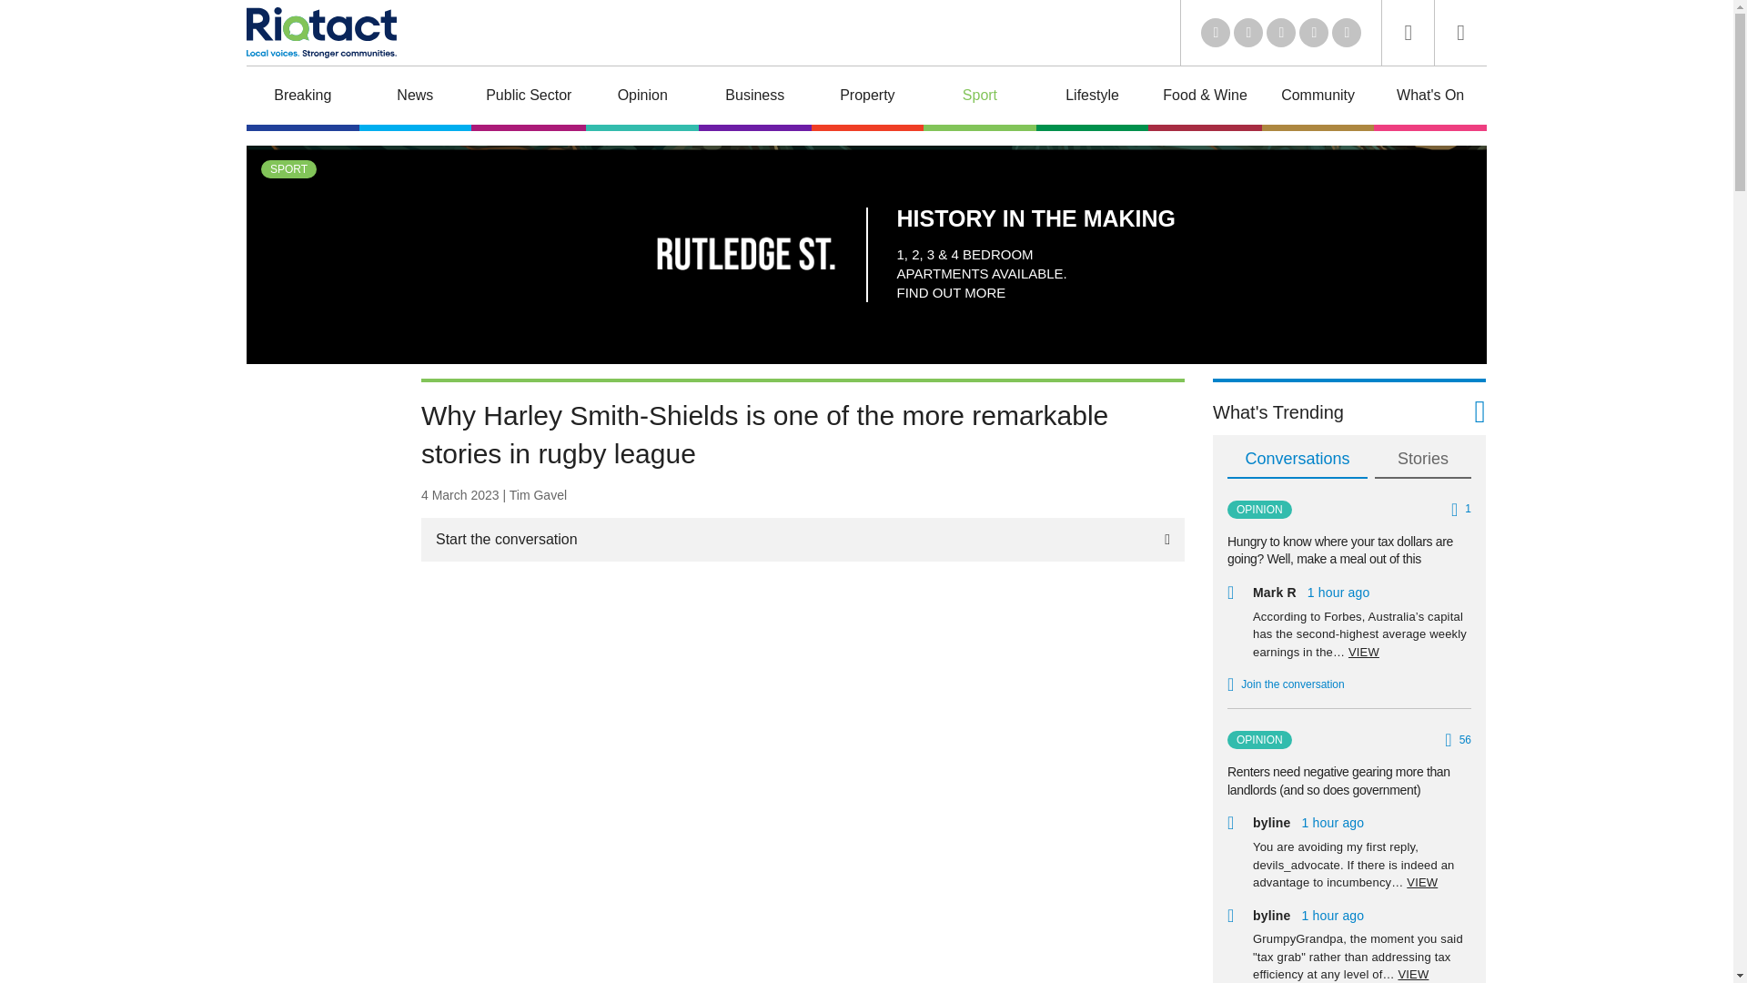 The height and width of the screenshot is (983, 1747). I want to click on Breaking, so click(302, 98).